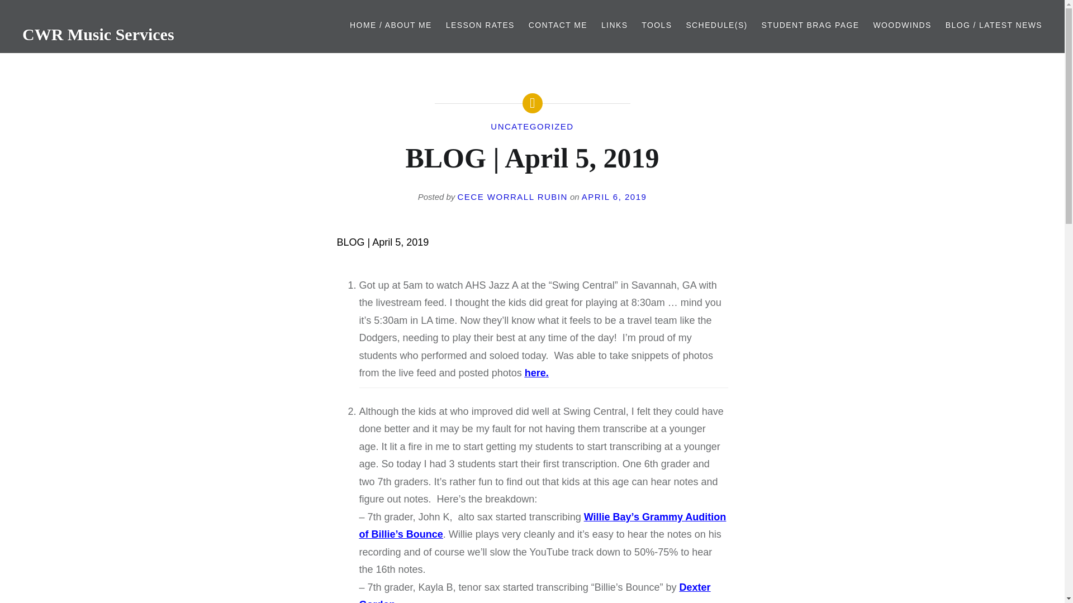 The image size is (1073, 603). I want to click on LESSON RATES, so click(481, 25).